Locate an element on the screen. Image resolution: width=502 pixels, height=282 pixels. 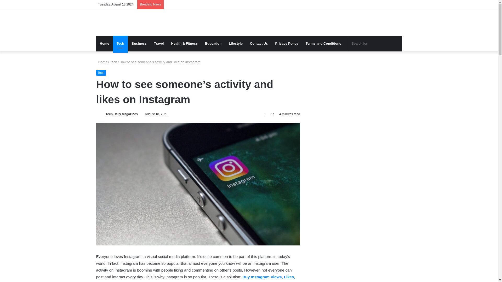
Tech is located at coordinates (120, 43).